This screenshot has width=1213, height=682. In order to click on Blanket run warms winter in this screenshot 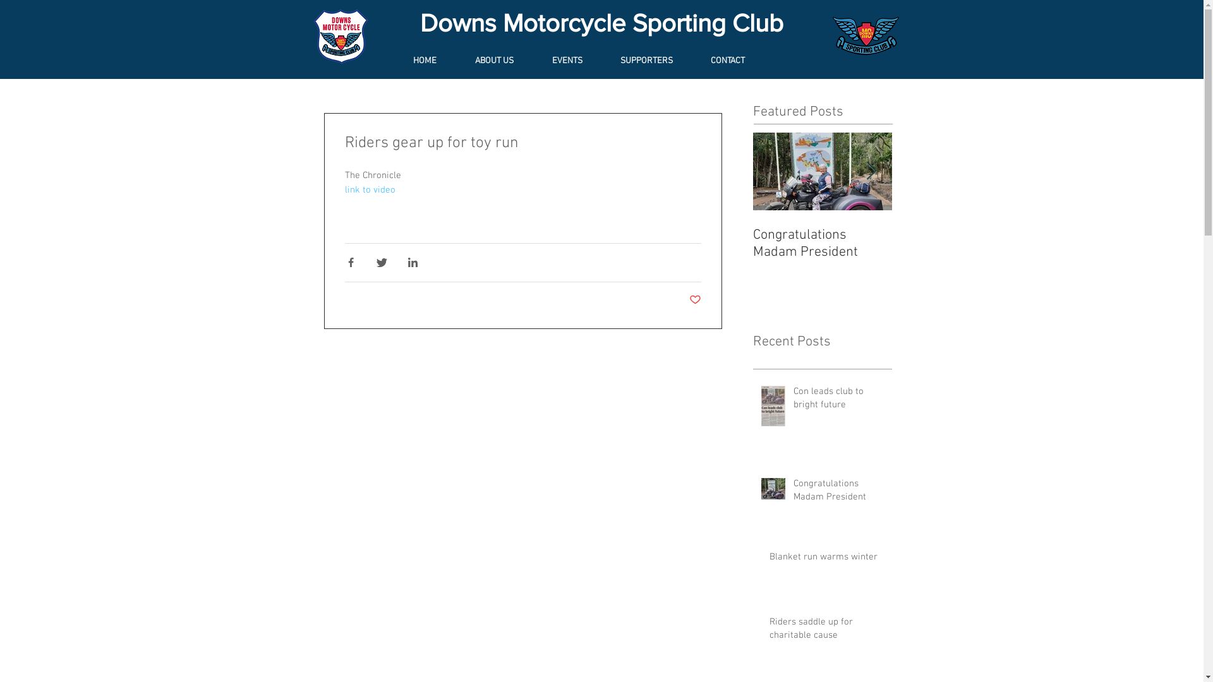, I will do `click(827, 559)`.